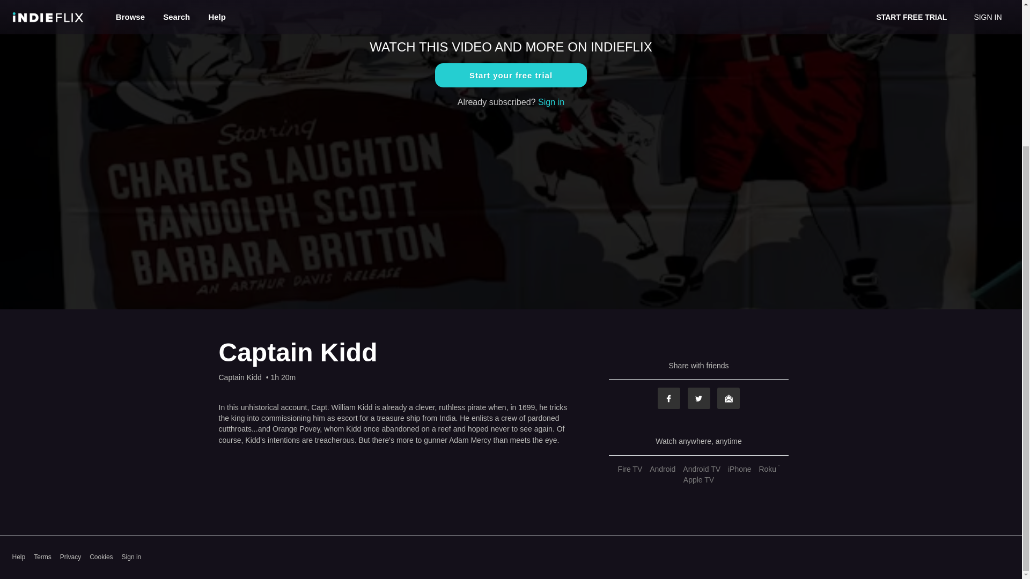 The height and width of the screenshot is (579, 1030). I want to click on Facebook, so click(668, 398).